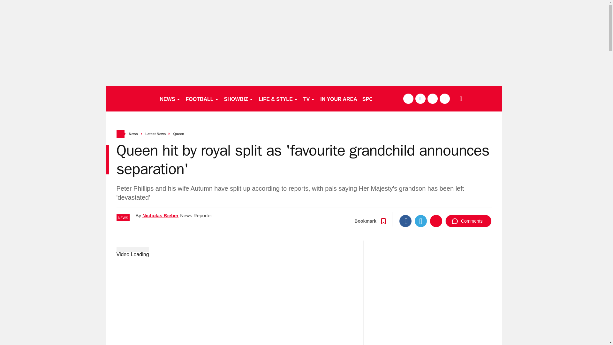 The width and height of the screenshot is (613, 345). Describe the element at coordinates (420, 98) in the screenshot. I see `twitter` at that location.